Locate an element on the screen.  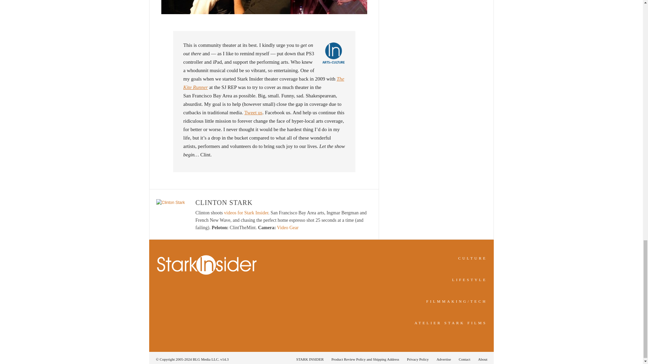
videos for Stark Insider is located at coordinates (246, 213).